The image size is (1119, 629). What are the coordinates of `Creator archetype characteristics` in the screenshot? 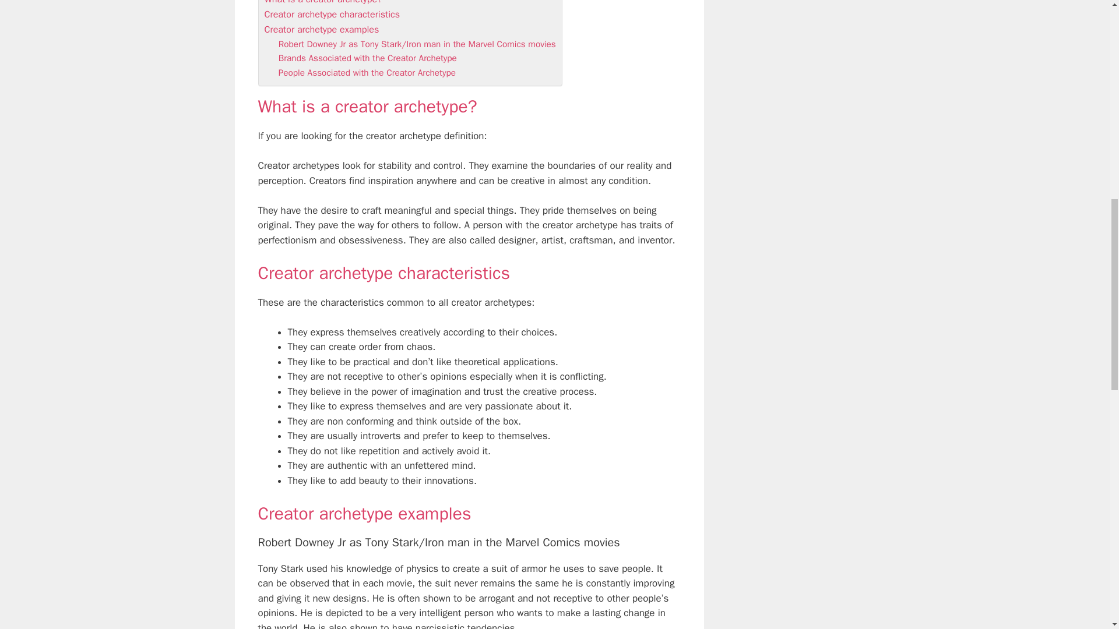 It's located at (332, 14).